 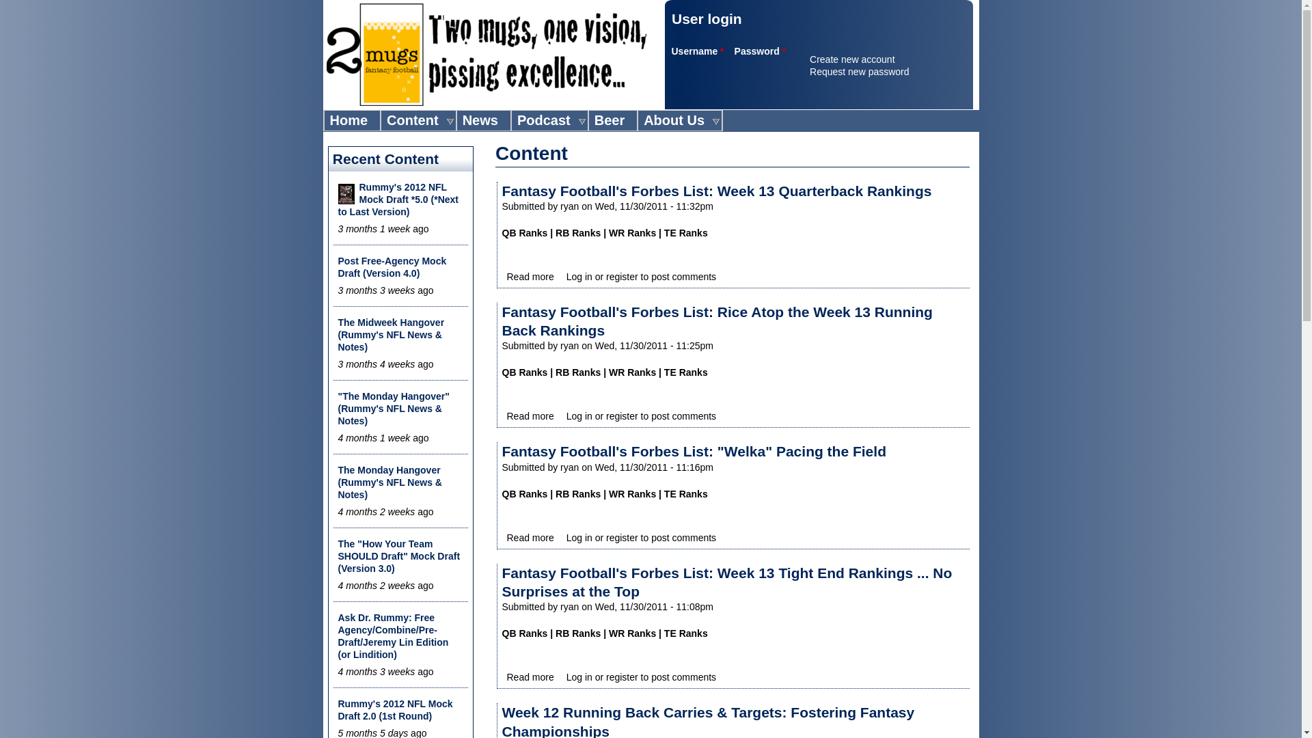 What do you see at coordinates (385, 159) in the screenshot?
I see `Recent Content` at bounding box center [385, 159].